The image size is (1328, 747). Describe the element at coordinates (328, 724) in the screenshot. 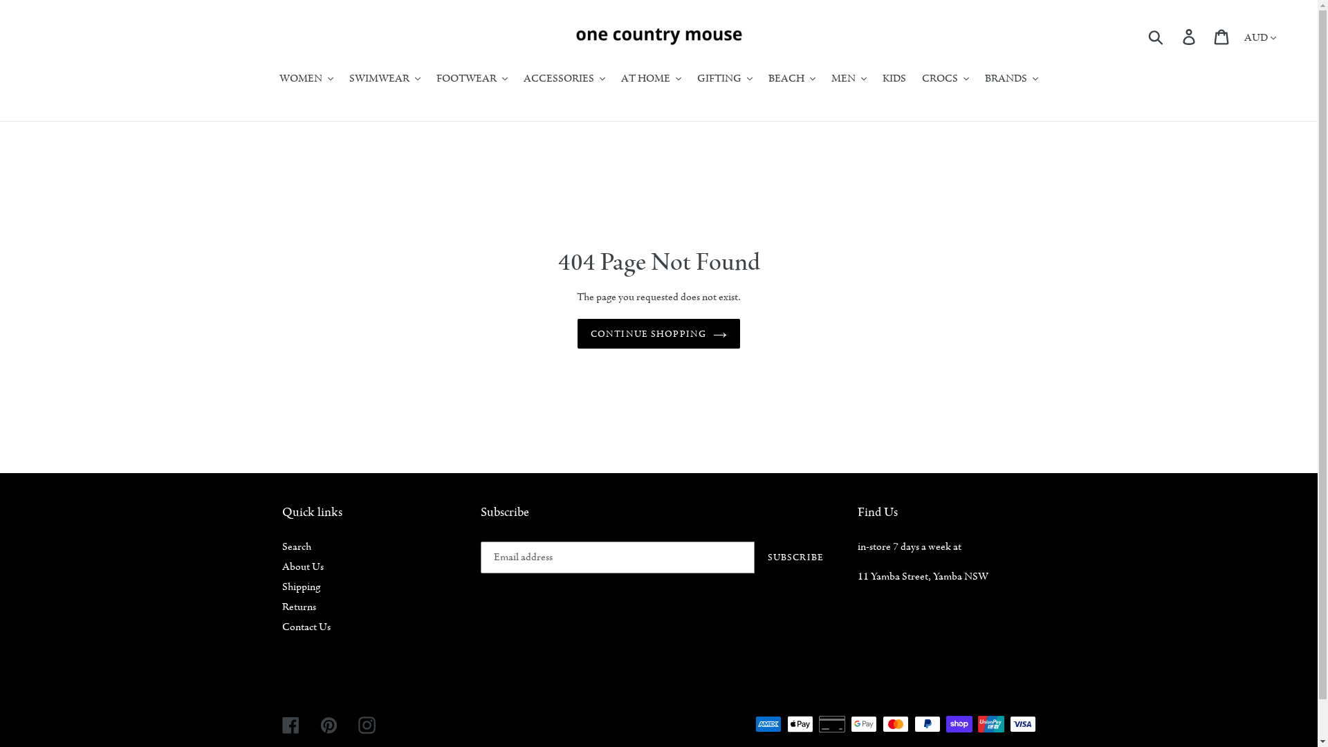

I see `Pinterest` at that location.